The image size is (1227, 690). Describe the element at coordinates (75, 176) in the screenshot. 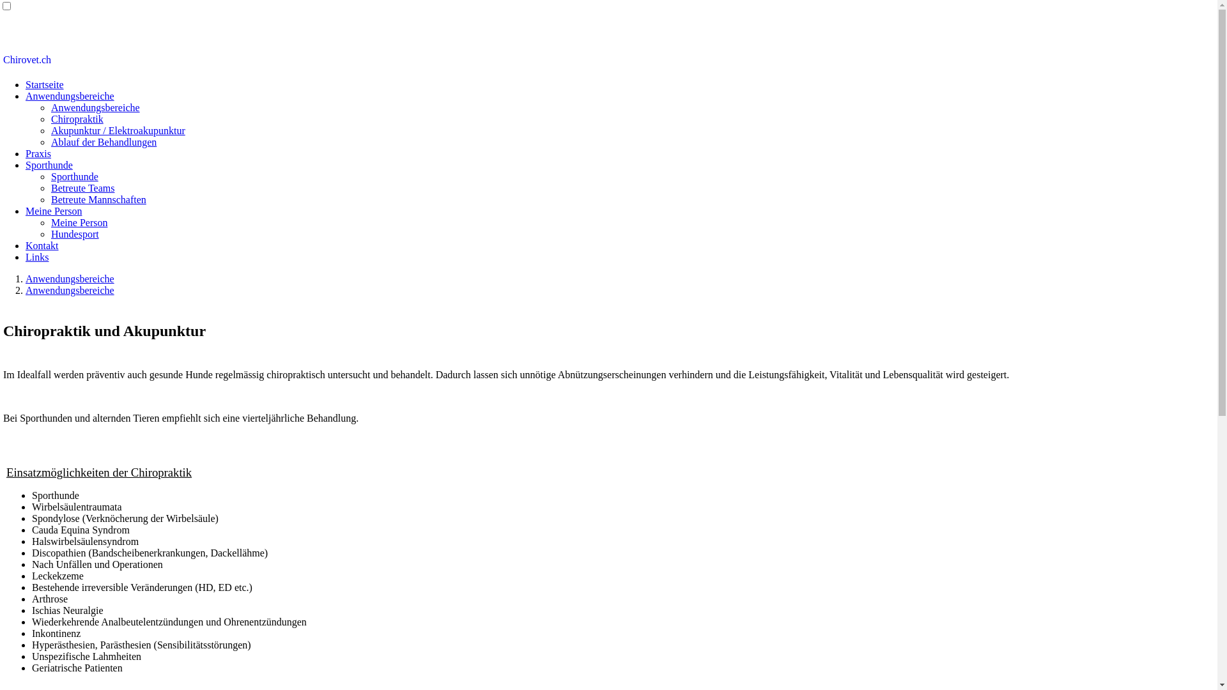

I see `Sporthunde` at that location.